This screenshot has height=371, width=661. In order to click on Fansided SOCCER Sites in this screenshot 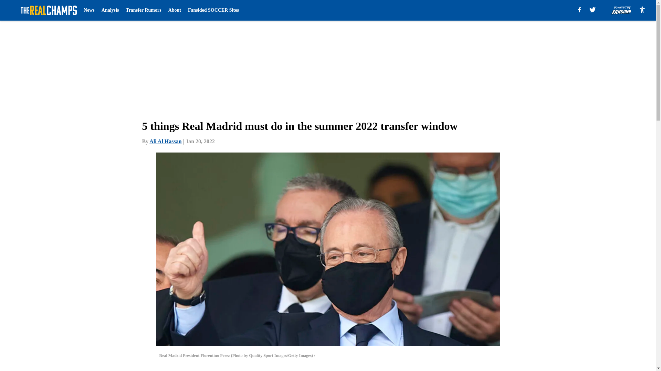, I will do `click(213, 10)`.